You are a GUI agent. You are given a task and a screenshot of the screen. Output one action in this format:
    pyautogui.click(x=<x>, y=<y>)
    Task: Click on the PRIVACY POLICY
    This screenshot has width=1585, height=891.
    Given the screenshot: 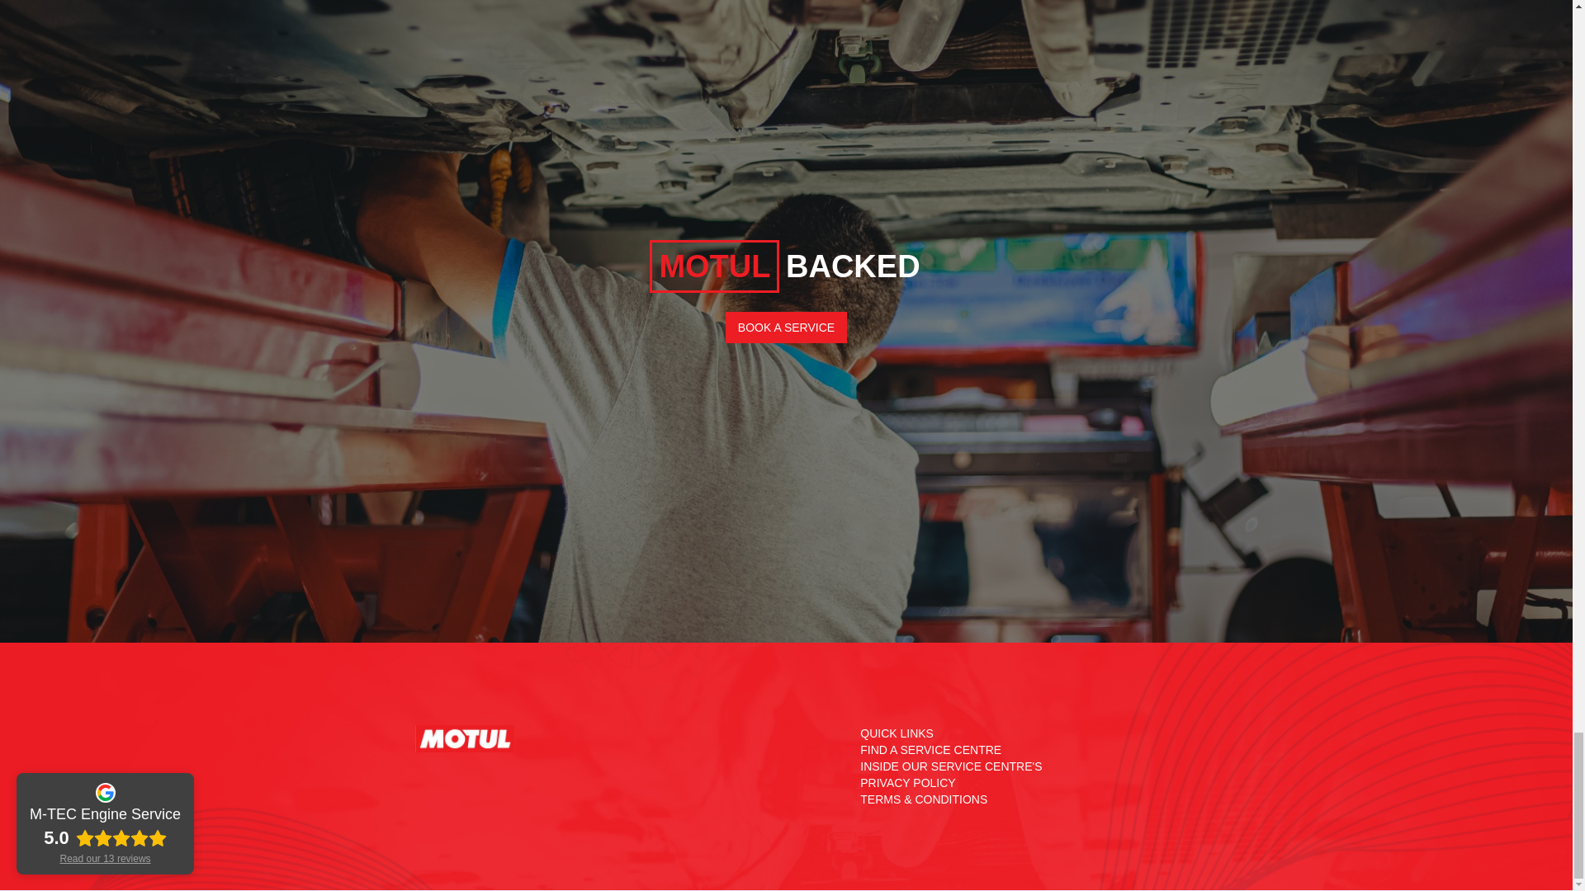 What is the action you would take?
    pyautogui.click(x=908, y=782)
    